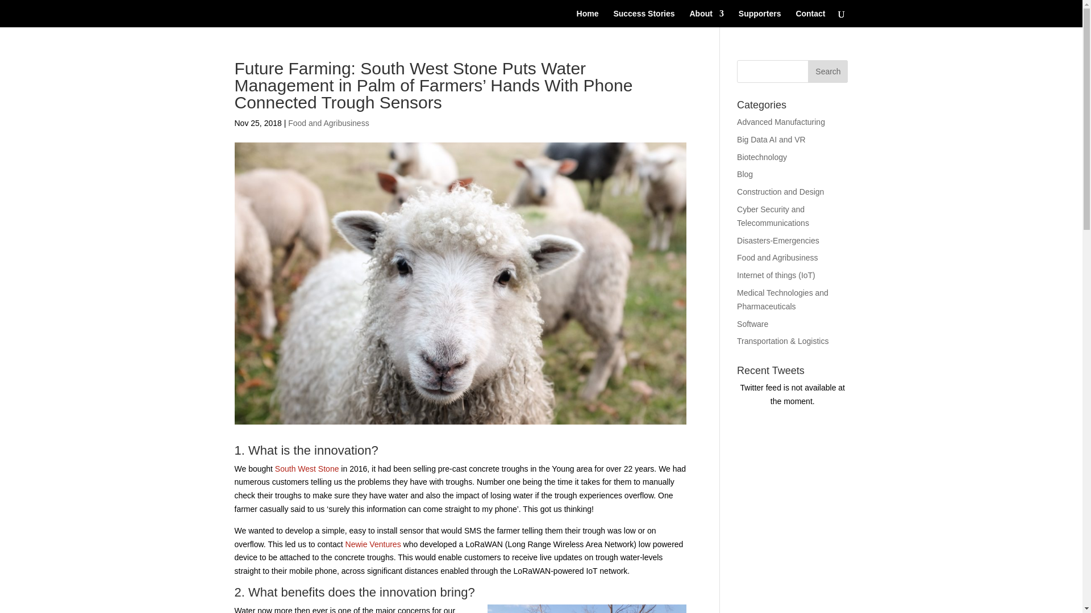 This screenshot has width=1091, height=613. I want to click on Contact, so click(810, 18).